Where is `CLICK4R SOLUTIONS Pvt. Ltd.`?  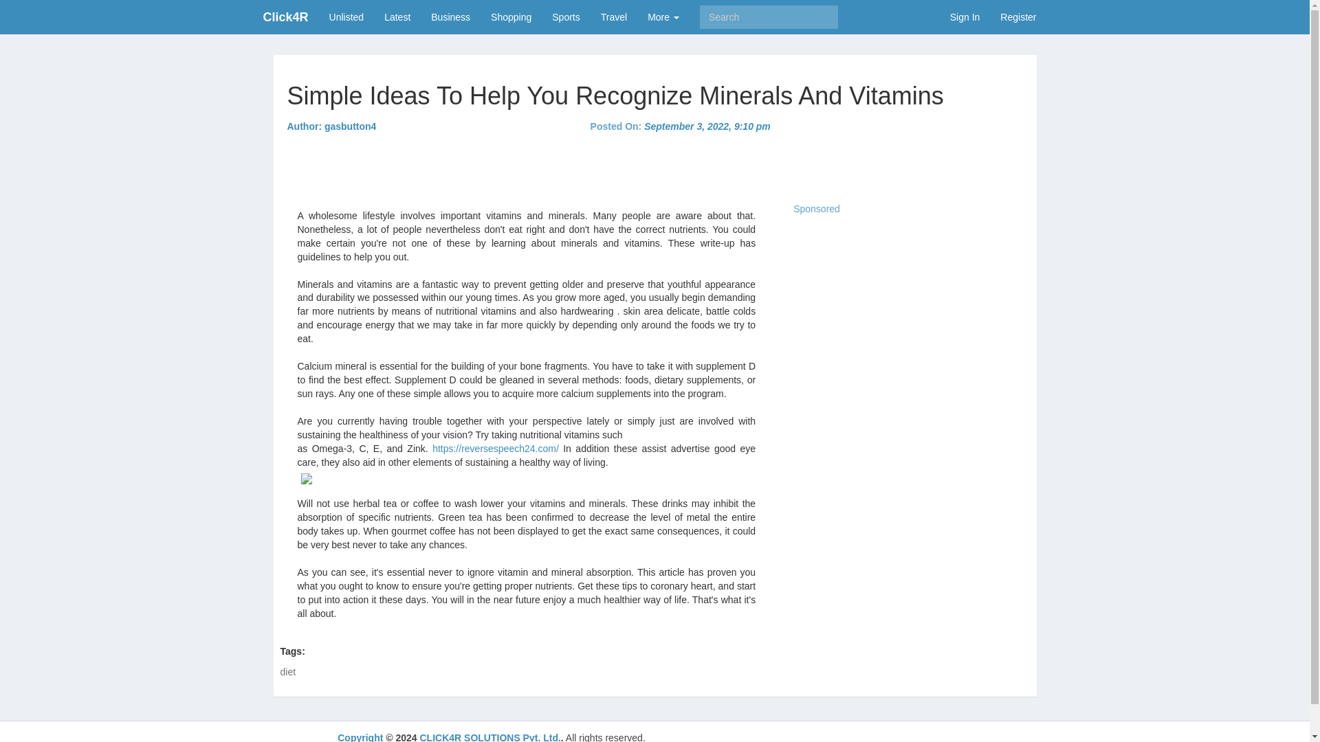
CLICK4R SOLUTIONS Pvt. Ltd. is located at coordinates (489, 737).